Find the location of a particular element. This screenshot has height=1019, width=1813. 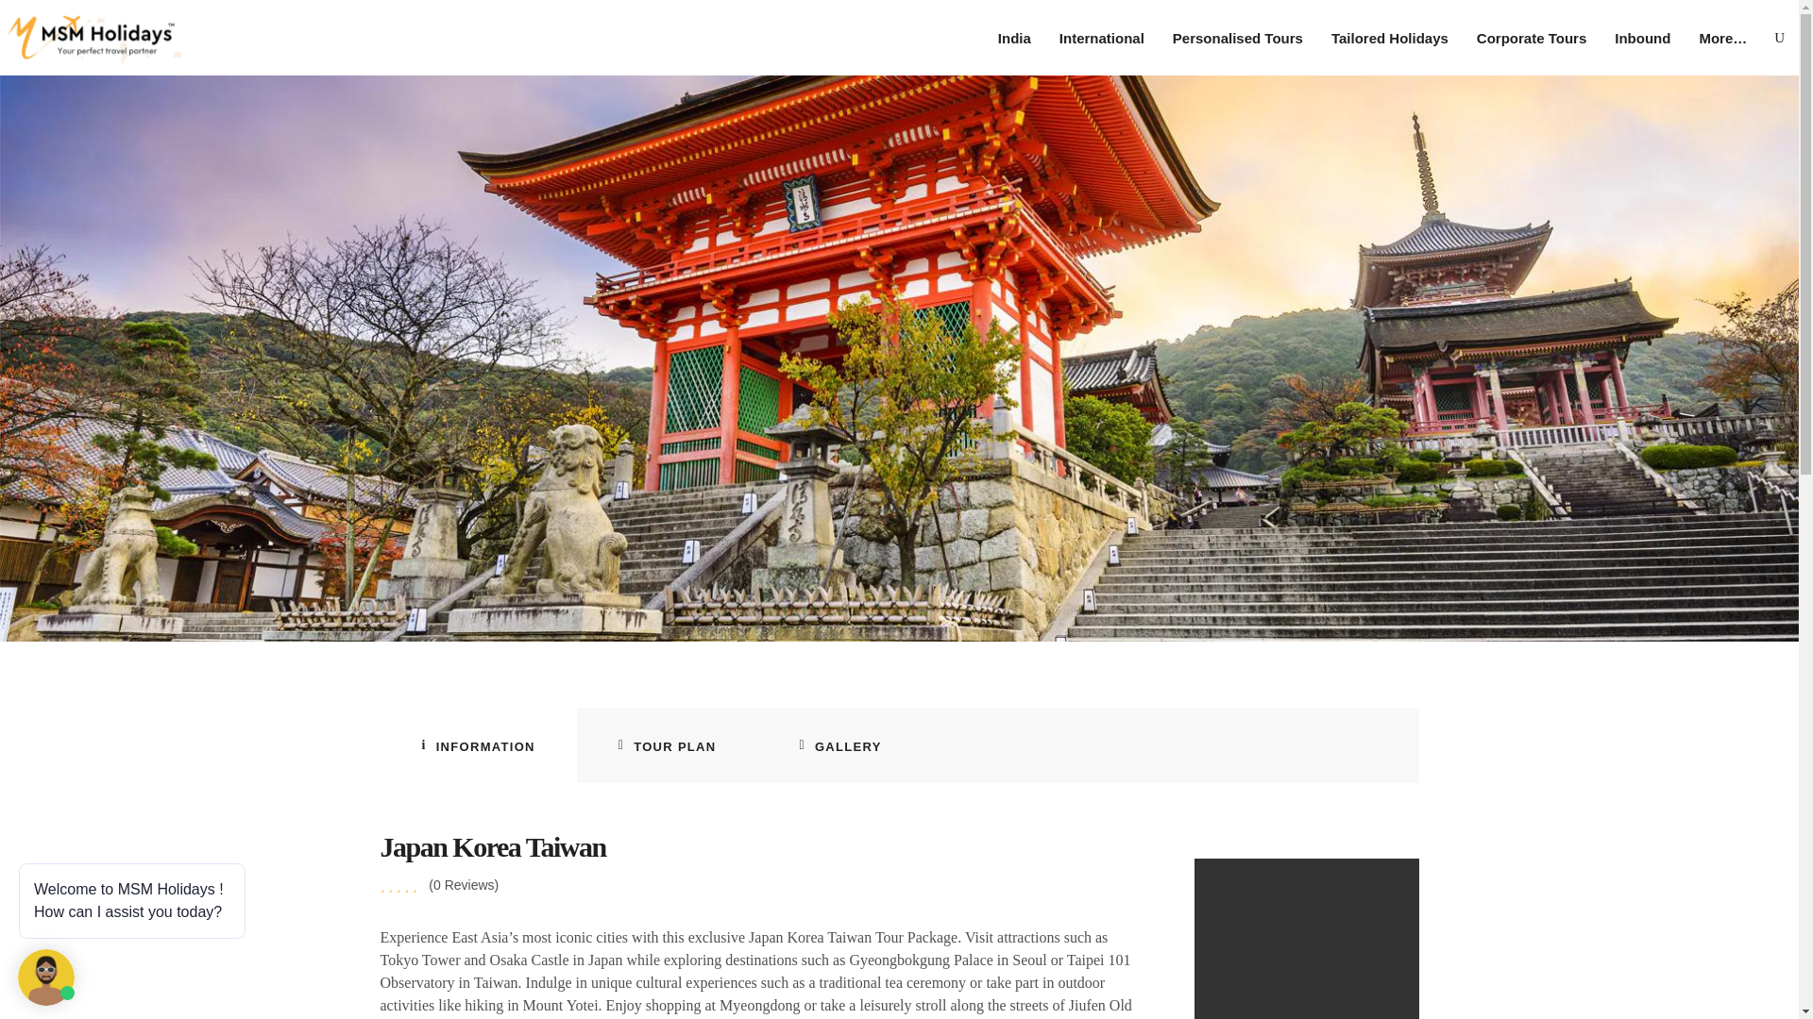

Corporate Tours is located at coordinates (1532, 38).